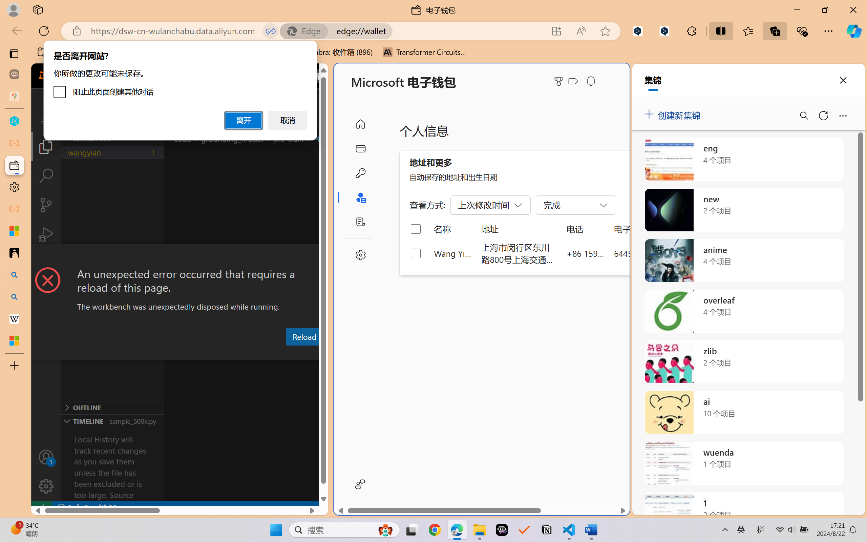 The width and height of the screenshot is (867, 542). What do you see at coordinates (179, 256) in the screenshot?
I see `Class: actions-container` at bounding box center [179, 256].